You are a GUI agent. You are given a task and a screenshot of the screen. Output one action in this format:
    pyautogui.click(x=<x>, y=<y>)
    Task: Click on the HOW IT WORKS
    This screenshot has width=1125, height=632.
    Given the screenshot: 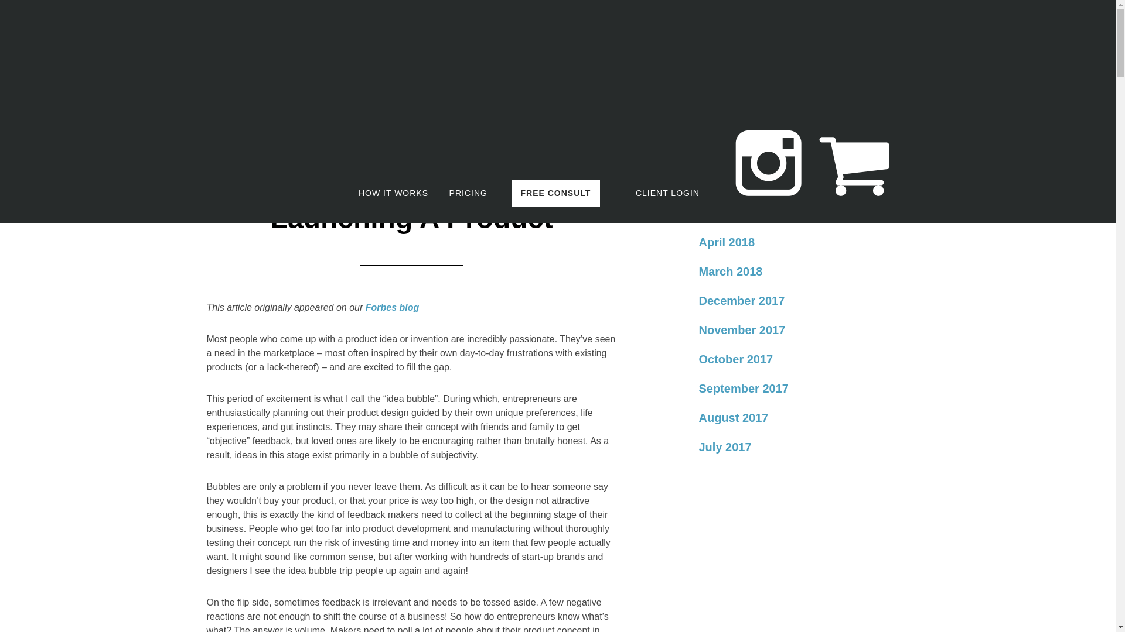 What is the action you would take?
    pyautogui.click(x=394, y=193)
    